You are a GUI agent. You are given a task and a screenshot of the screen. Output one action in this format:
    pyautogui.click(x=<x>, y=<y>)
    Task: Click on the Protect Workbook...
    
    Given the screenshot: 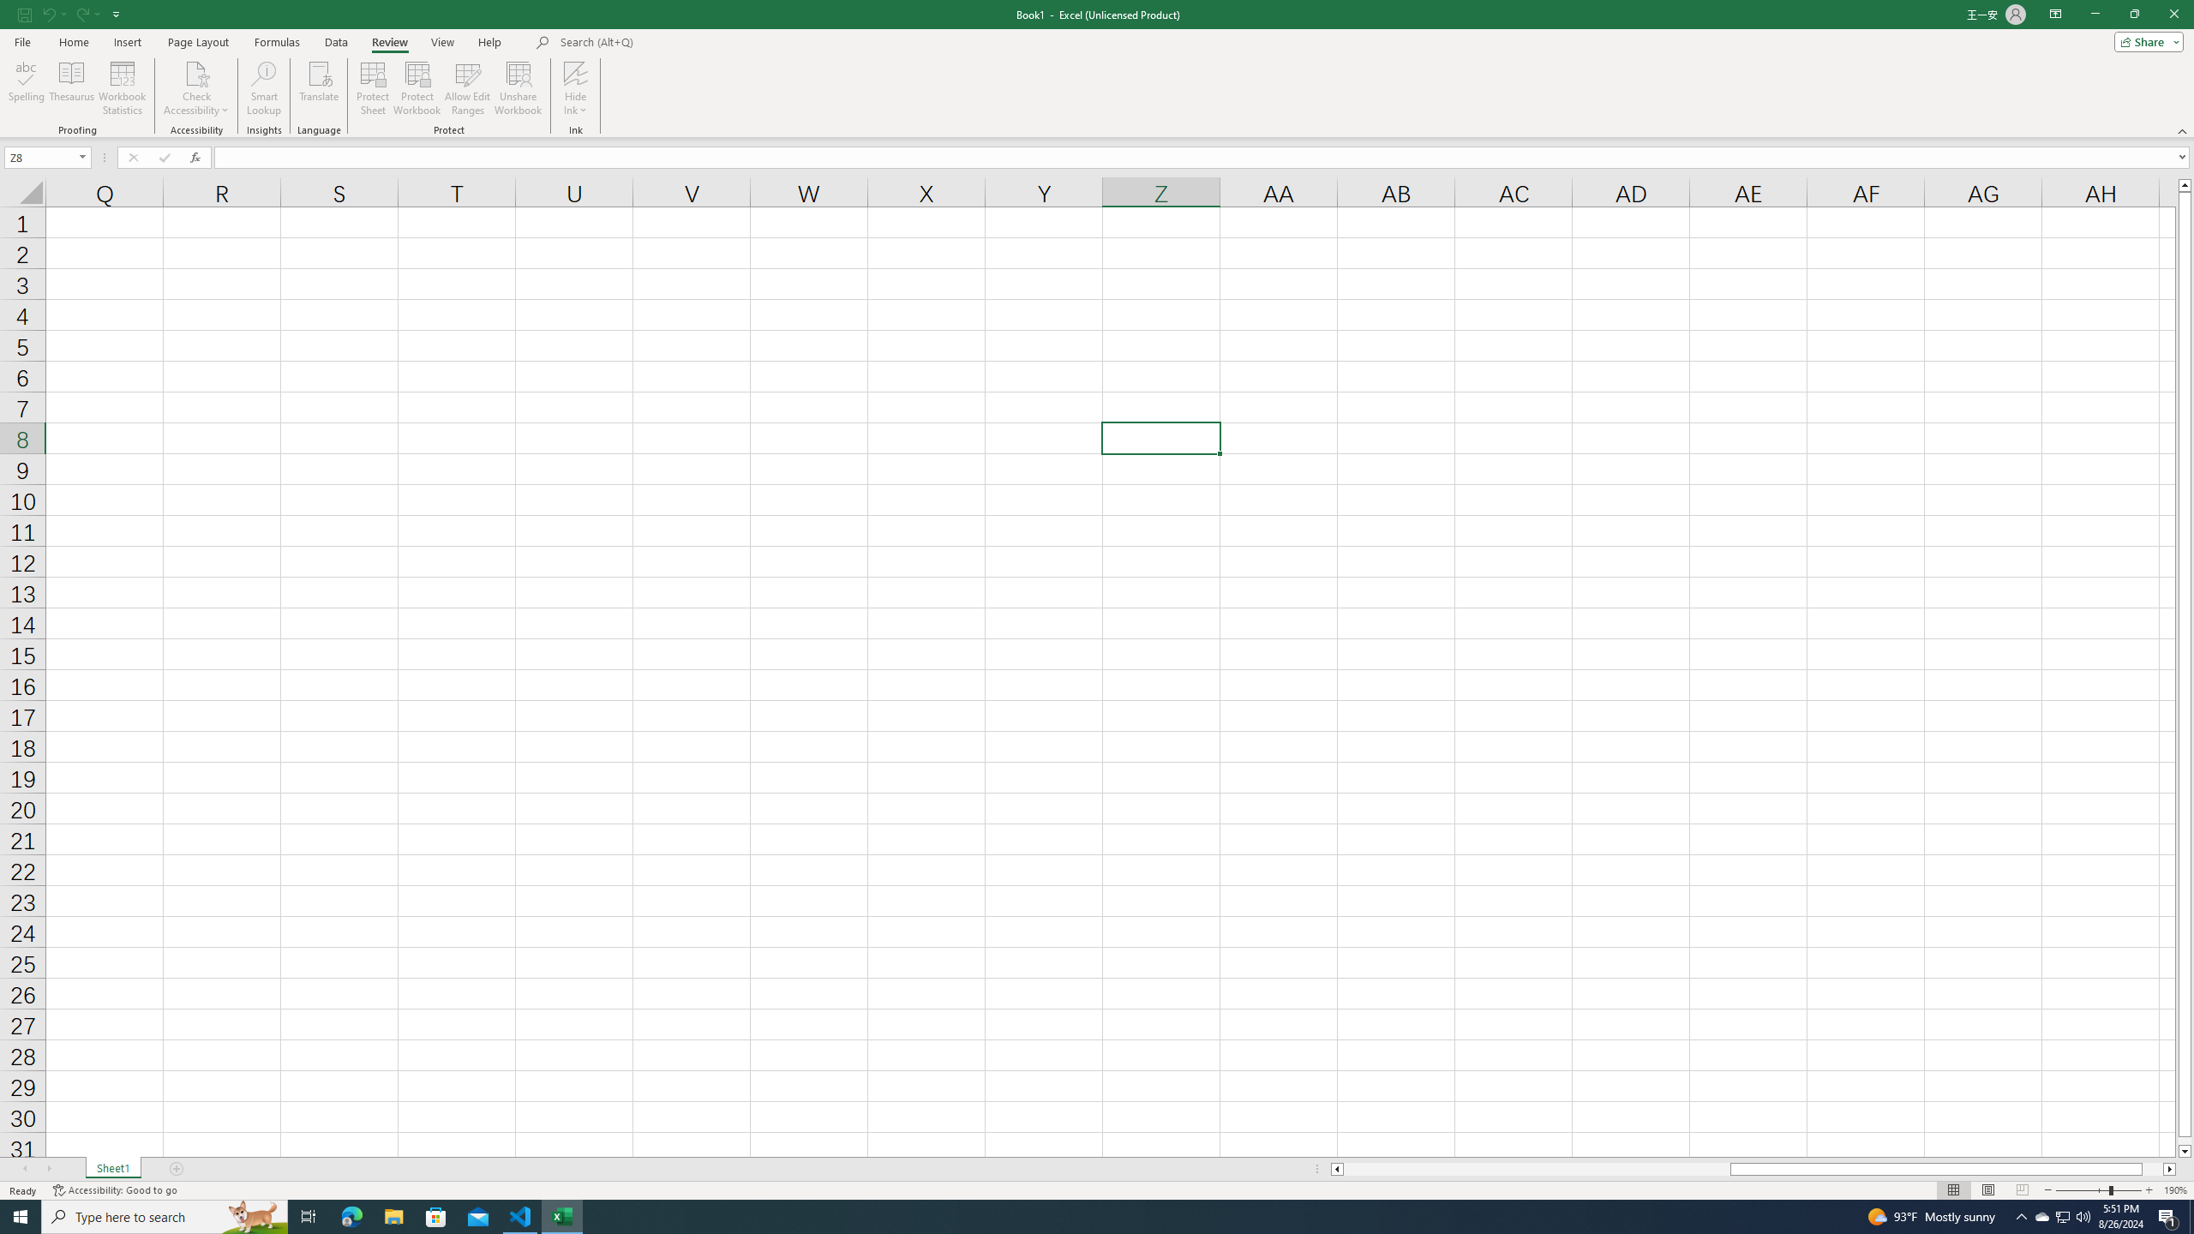 What is the action you would take?
    pyautogui.click(x=418, y=88)
    